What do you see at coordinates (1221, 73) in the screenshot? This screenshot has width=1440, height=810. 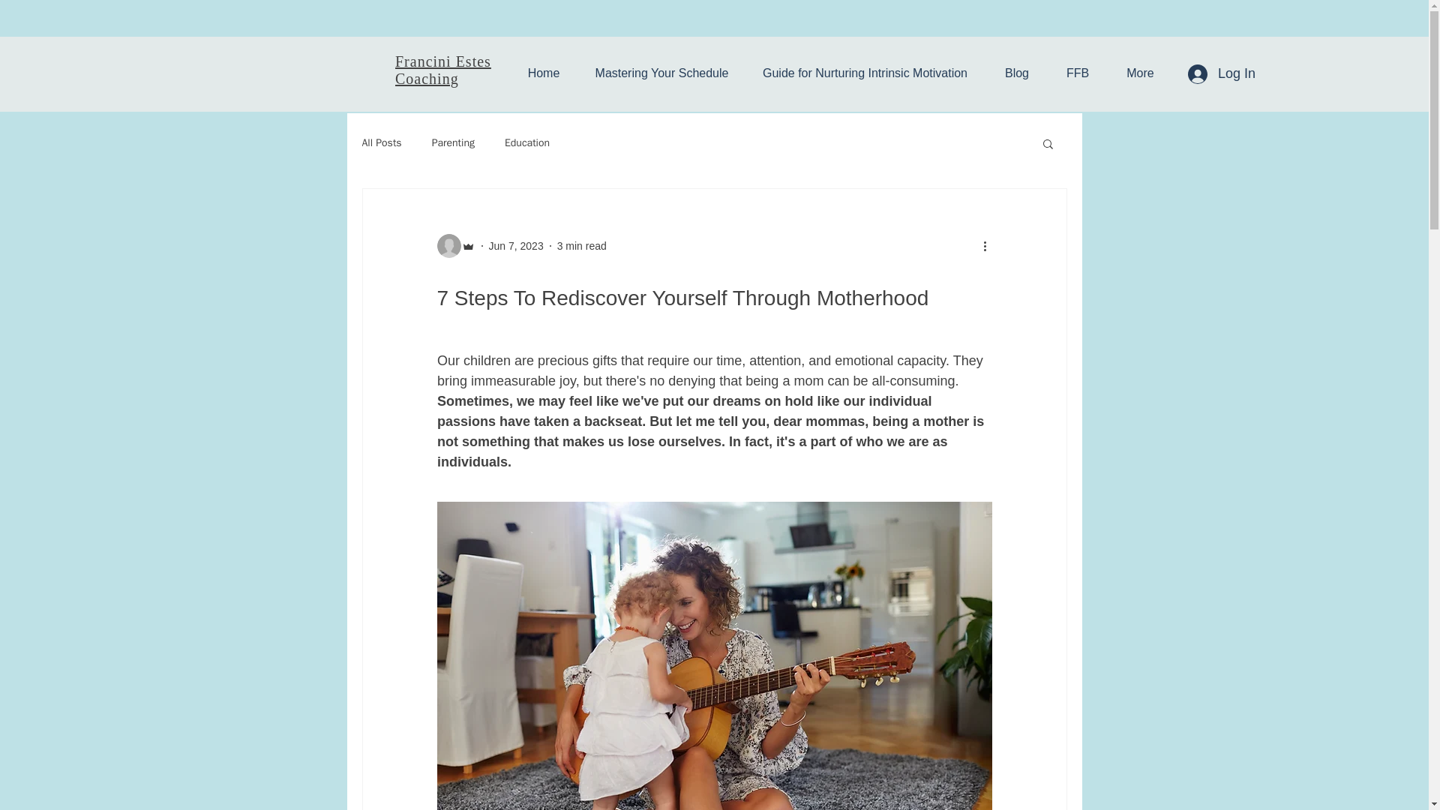 I see `Log In` at bounding box center [1221, 73].